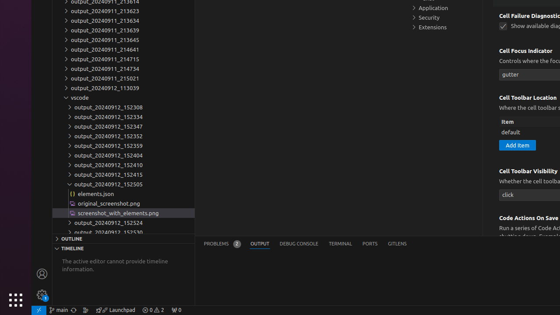 This screenshot has height=315, width=560. Describe the element at coordinates (59, 310) in the screenshot. I see `OSWorld (Git) - main, Checkout Branch/Tag...` at that location.